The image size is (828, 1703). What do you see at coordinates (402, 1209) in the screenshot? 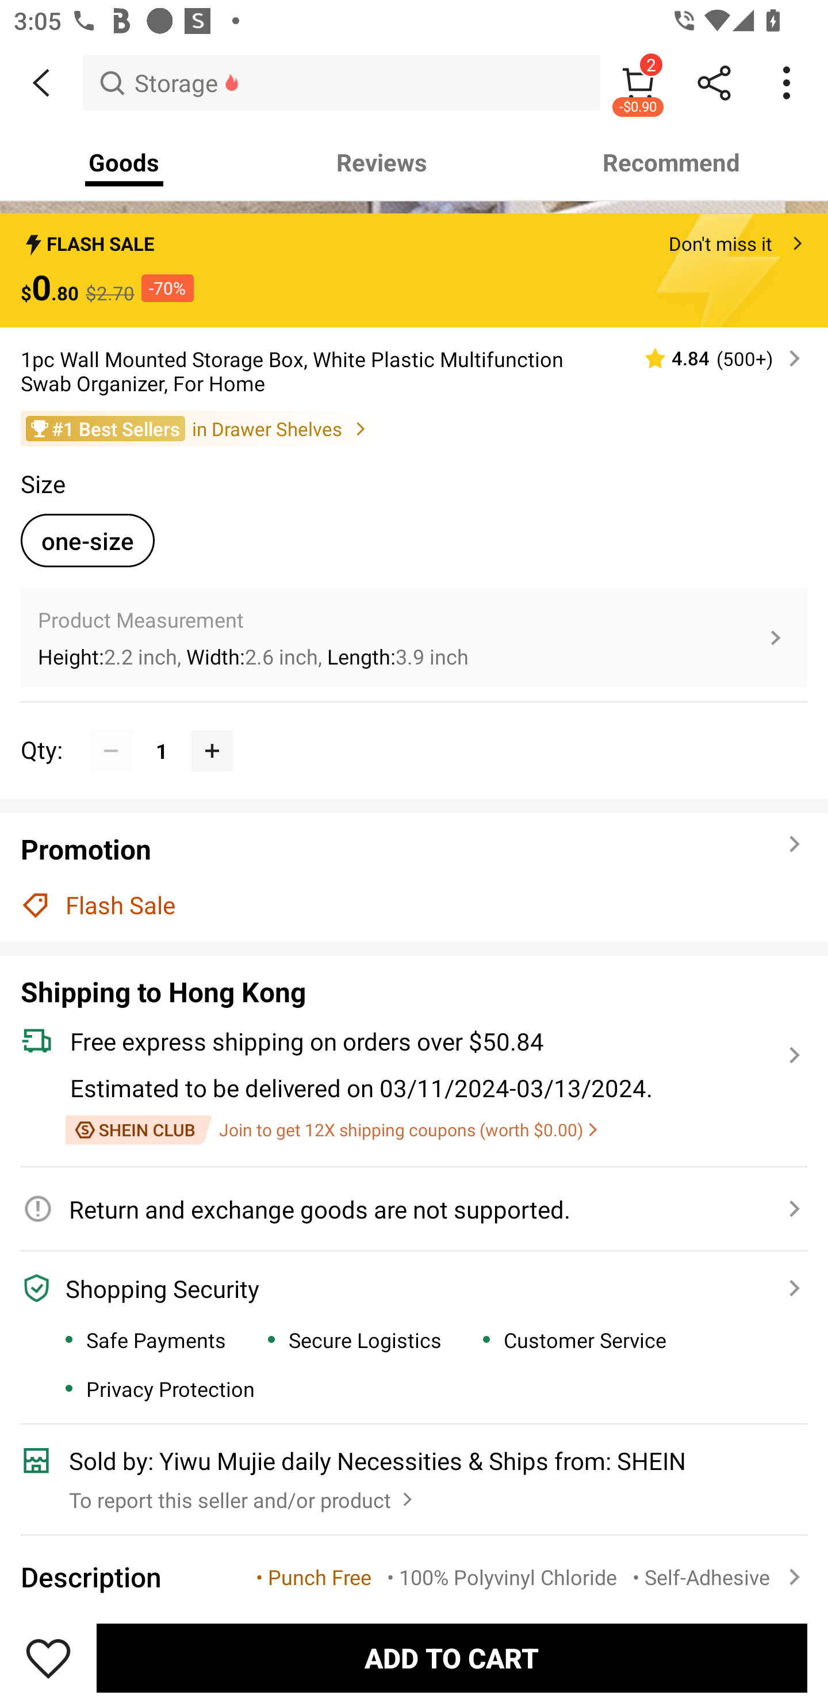
I see `Return and exchange goods are not supported.` at bounding box center [402, 1209].